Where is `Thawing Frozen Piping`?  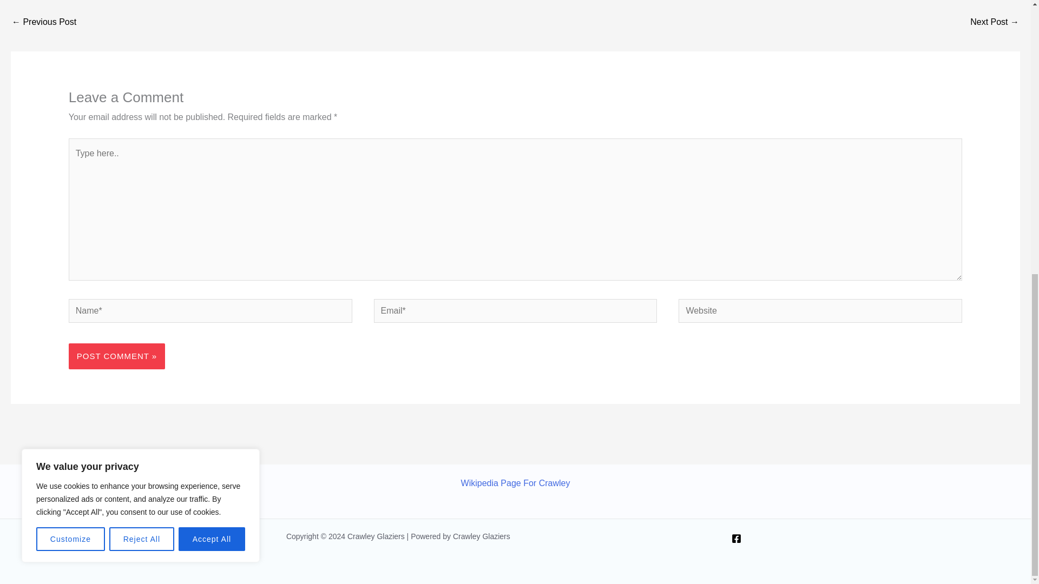
Thawing Frozen Piping is located at coordinates (43, 23).